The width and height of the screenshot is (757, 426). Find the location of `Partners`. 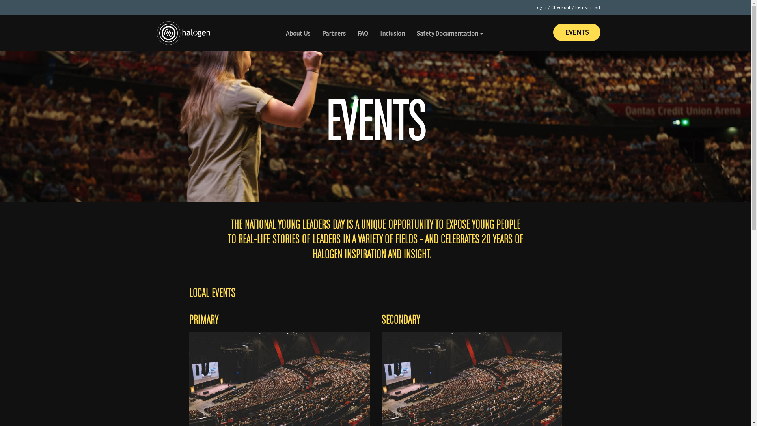

Partners is located at coordinates (334, 28).